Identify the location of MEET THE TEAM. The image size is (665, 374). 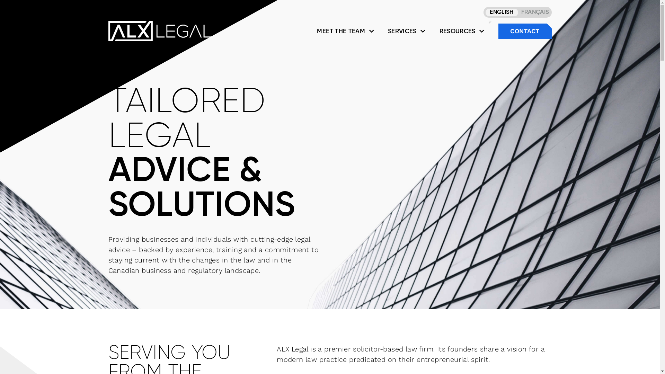
(345, 31).